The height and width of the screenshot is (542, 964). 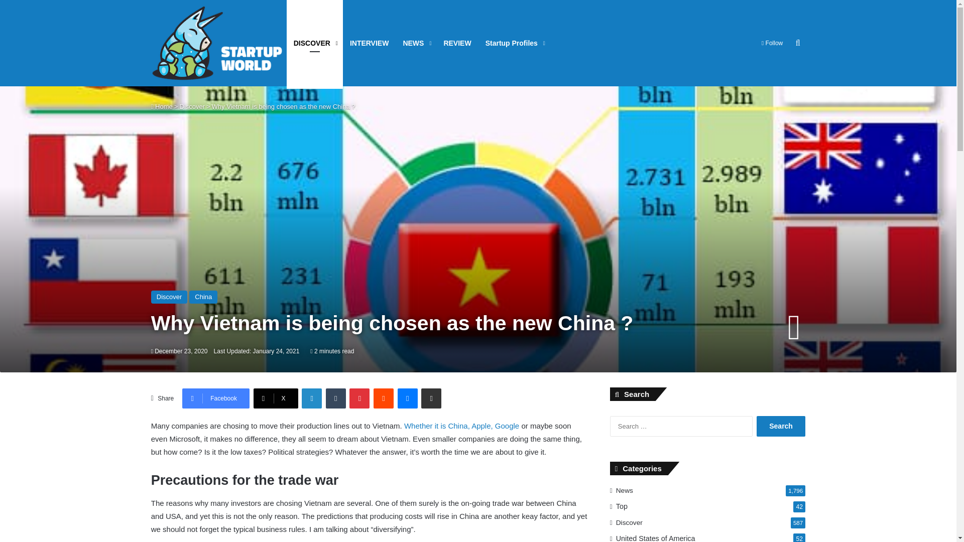 What do you see at coordinates (216, 398) in the screenshot?
I see `Facebook` at bounding box center [216, 398].